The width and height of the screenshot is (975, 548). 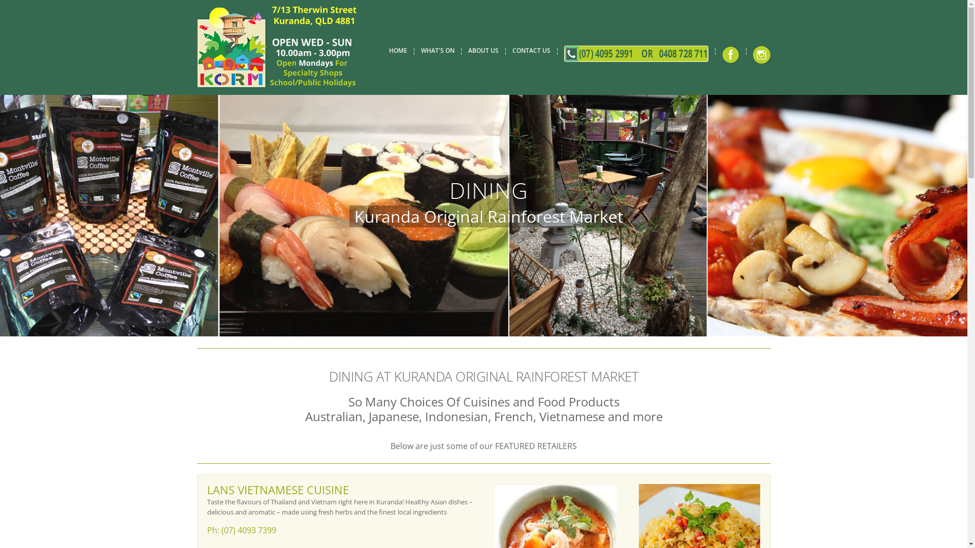 What do you see at coordinates (649, 336) in the screenshot?
I see `PLAYING AT THE KURANDA MARKET` at bounding box center [649, 336].